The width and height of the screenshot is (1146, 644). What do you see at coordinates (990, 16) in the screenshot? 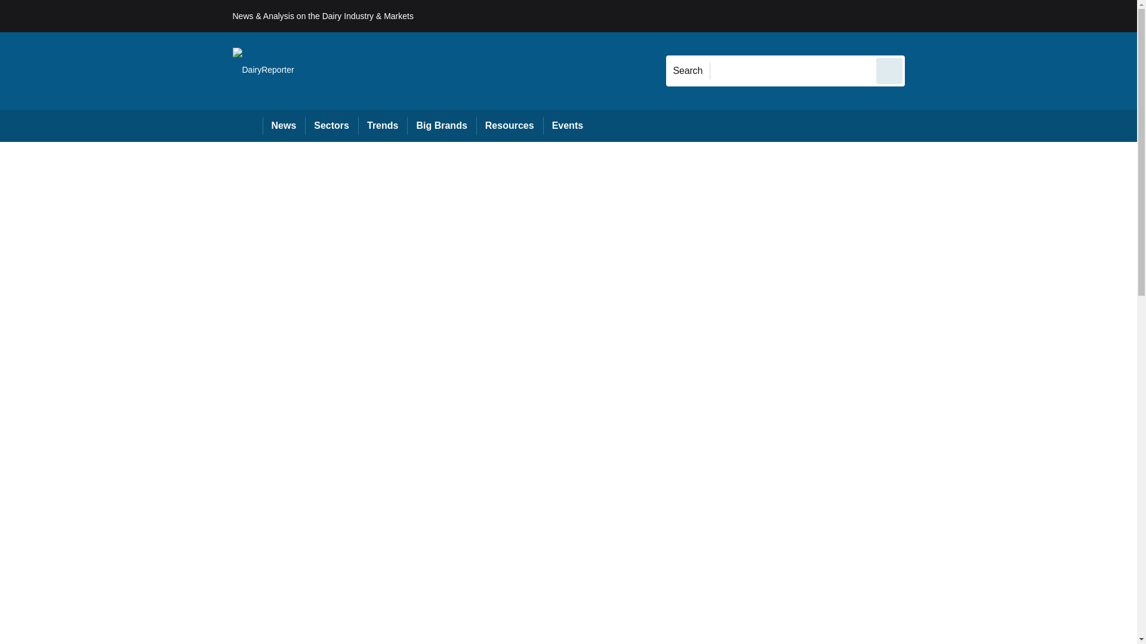
I see `My account` at bounding box center [990, 16].